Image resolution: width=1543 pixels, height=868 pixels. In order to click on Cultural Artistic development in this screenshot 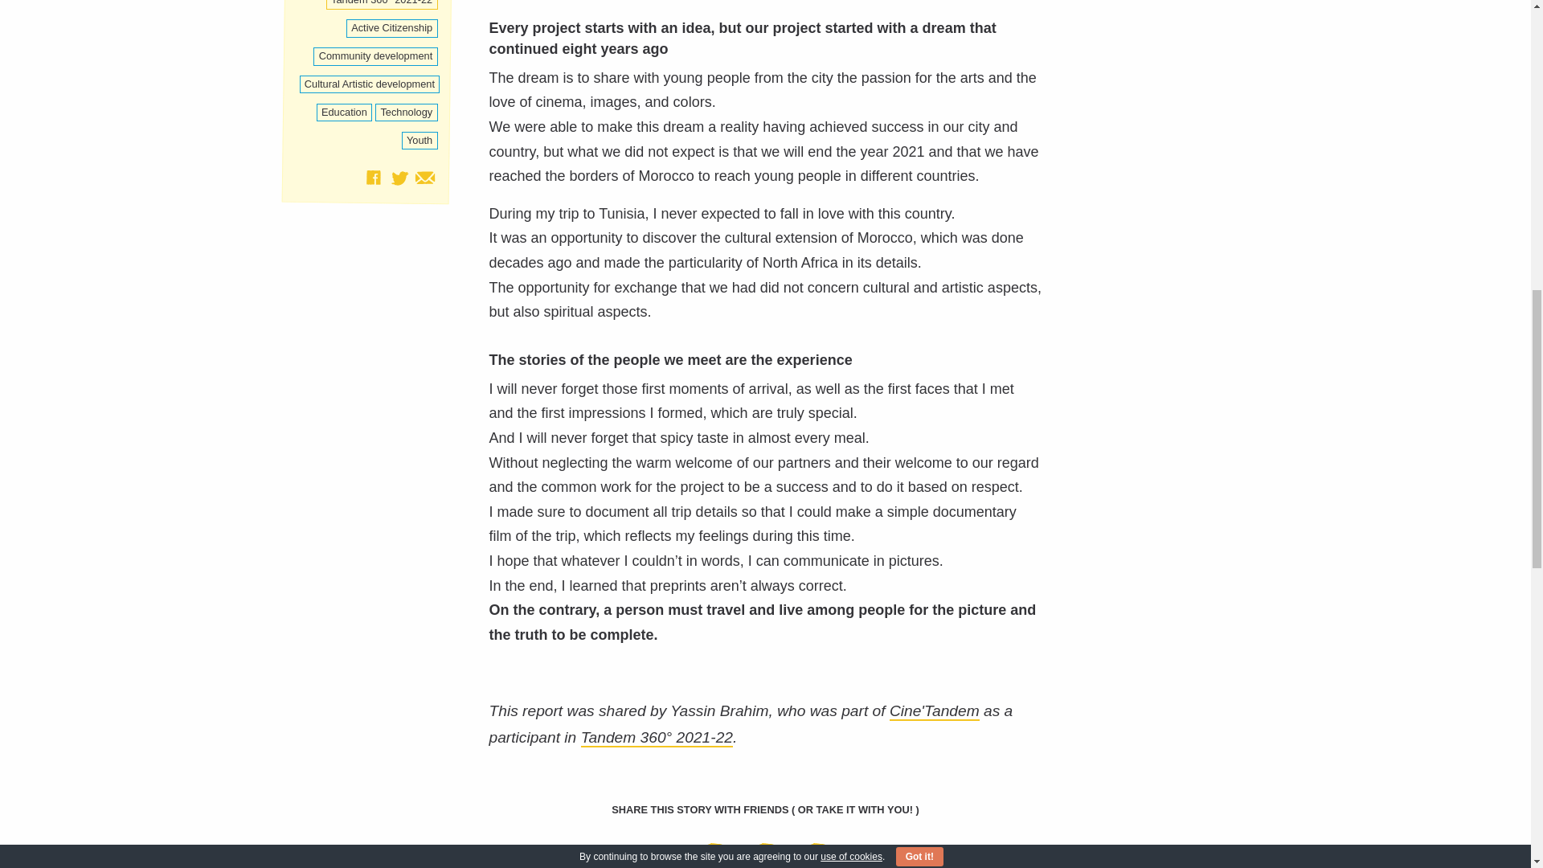, I will do `click(370, 84)`.